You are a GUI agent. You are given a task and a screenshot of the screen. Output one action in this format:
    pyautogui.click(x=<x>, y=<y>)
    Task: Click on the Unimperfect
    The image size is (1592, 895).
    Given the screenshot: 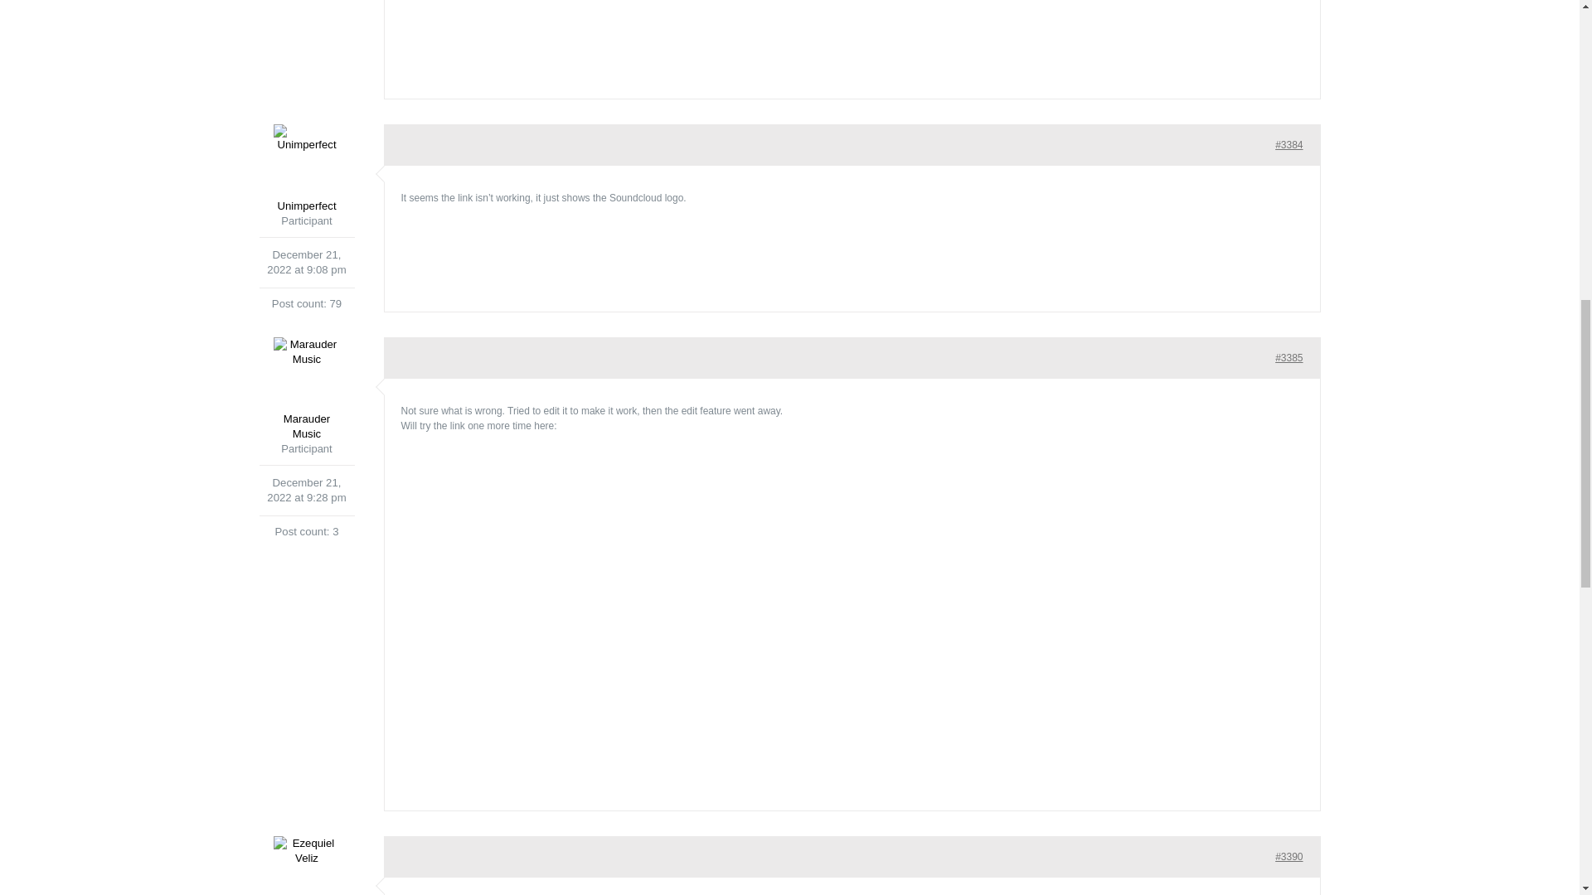 What is the action you would take?
    pyautogui.click(x=305, y=169)
    